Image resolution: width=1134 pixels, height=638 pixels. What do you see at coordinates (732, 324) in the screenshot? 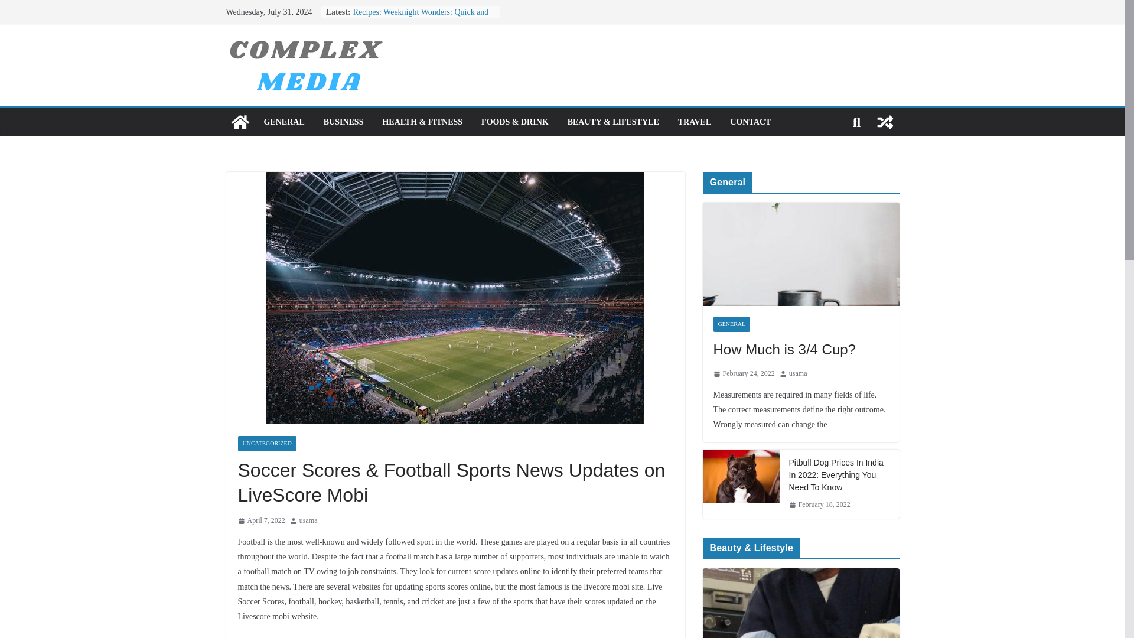
I see `GENERAL` at bounding box center [732, 324].